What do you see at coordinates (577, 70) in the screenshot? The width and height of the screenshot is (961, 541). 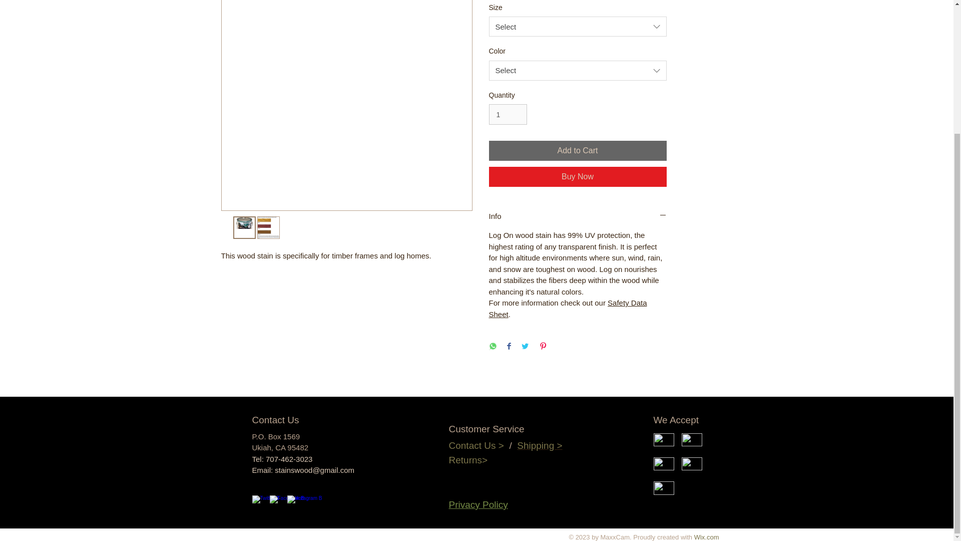 I see `Select` at bounding box center [577, 70].